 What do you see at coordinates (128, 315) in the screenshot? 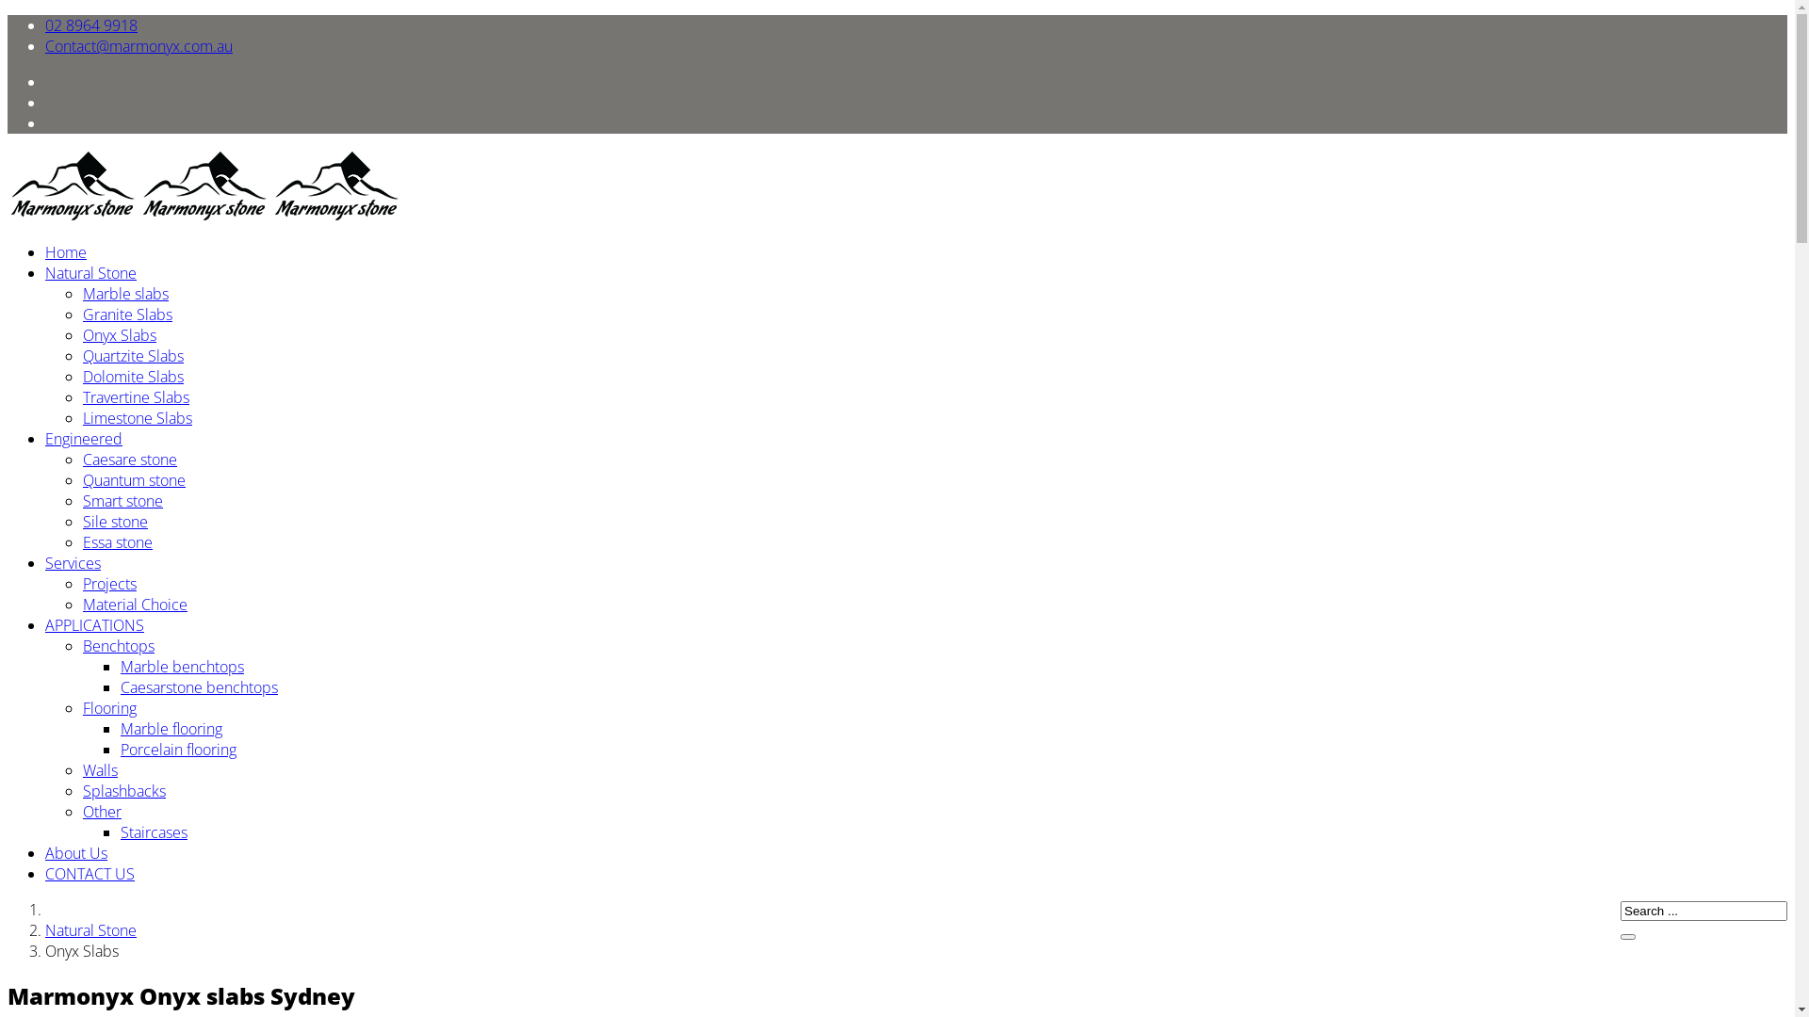
I see `Granite Slabs` at bounding box center [128, 315].